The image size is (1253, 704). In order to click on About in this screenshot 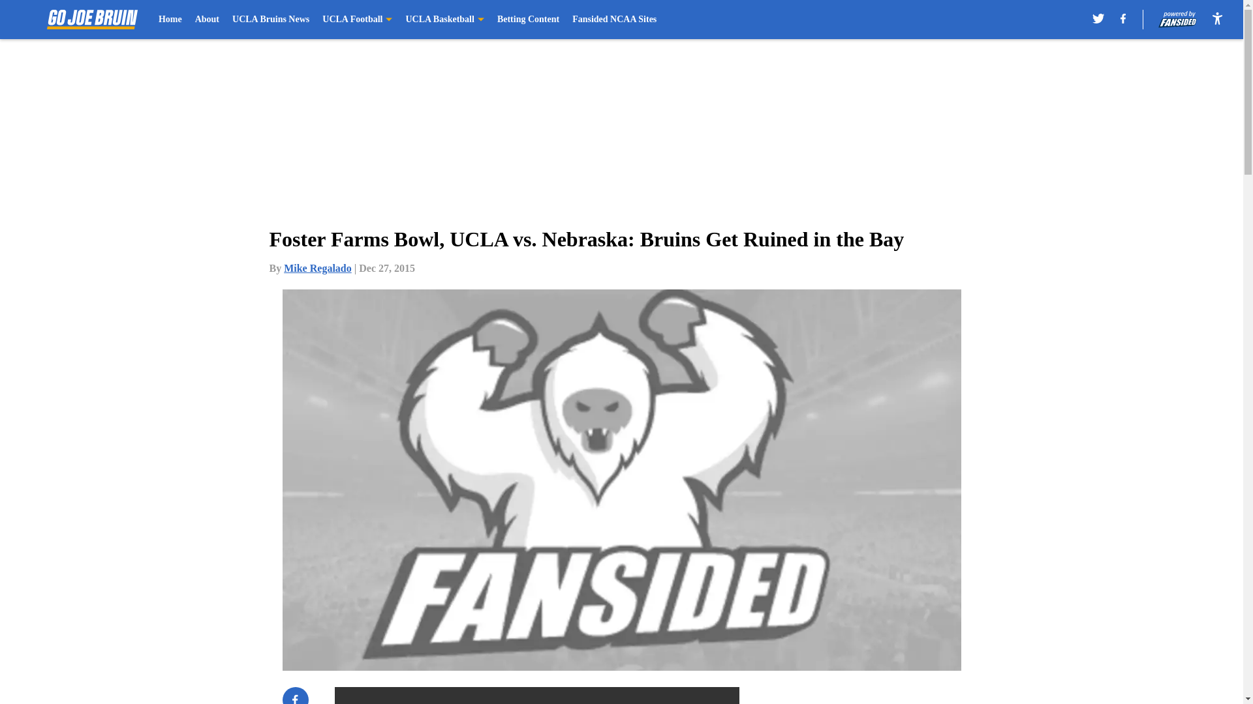, I will do `click(208, 20)`.